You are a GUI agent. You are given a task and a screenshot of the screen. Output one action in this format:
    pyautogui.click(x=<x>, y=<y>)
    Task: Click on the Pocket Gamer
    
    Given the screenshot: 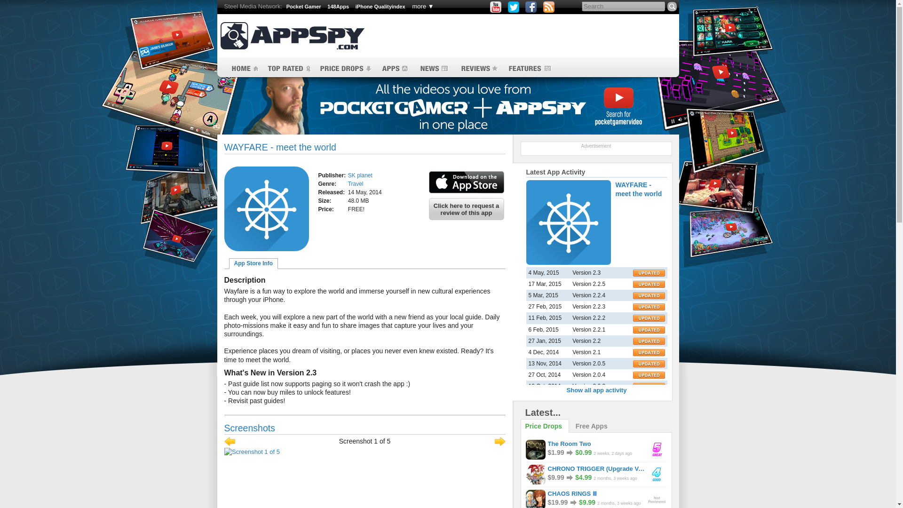 What is the action you would take?
    pyautogui.click(x=304, y=7)
    